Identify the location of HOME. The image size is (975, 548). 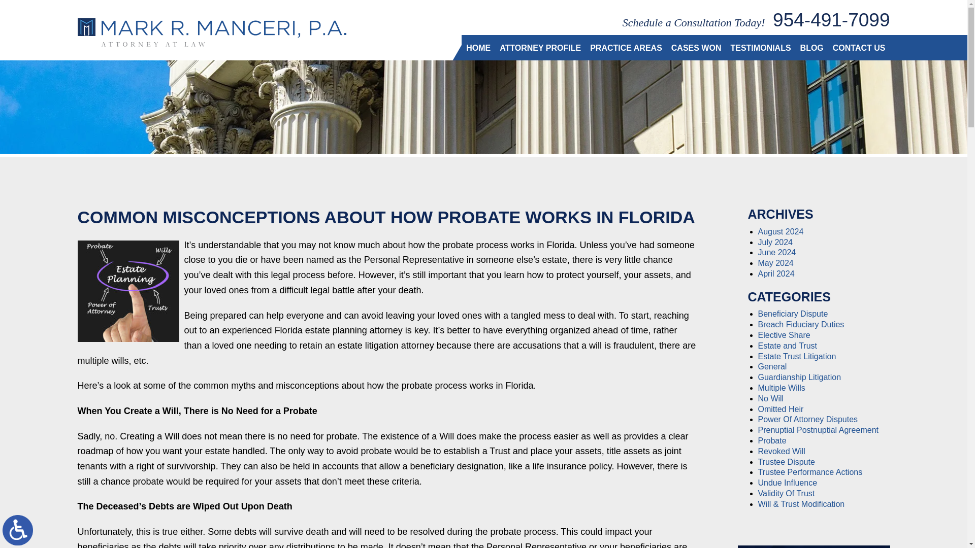
(478, 48).